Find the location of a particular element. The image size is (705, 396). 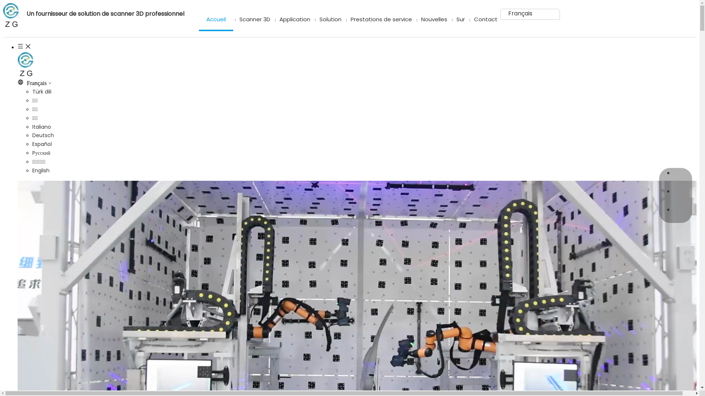

Accueil is located at coordinates (216, 20).